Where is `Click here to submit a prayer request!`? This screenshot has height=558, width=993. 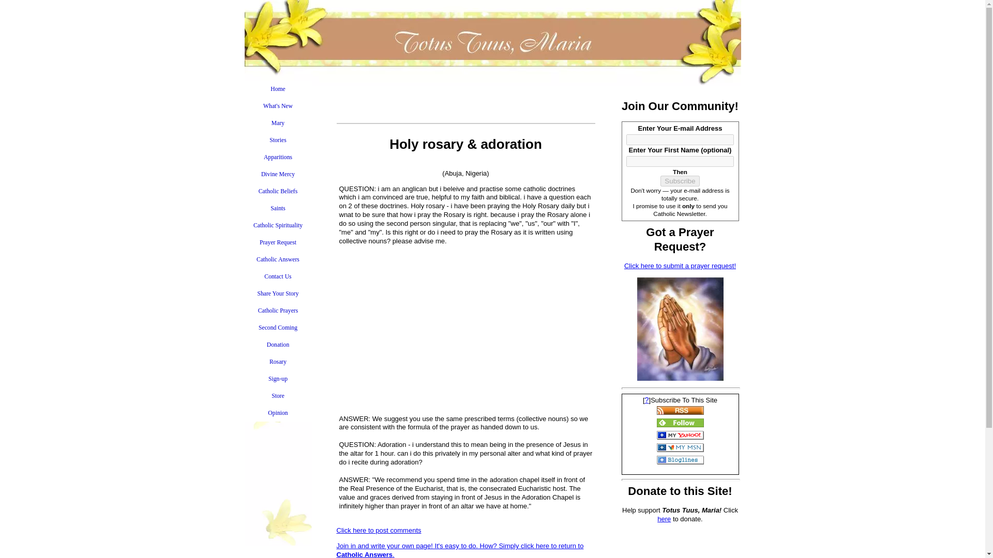 Click here to submit a prayer request! is located at coordinates (680, 266).